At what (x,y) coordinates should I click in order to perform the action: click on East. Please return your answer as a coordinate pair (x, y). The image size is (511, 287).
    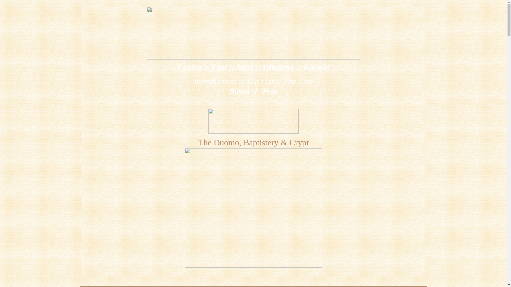
    Looking at the image, I should click on (219, 67).